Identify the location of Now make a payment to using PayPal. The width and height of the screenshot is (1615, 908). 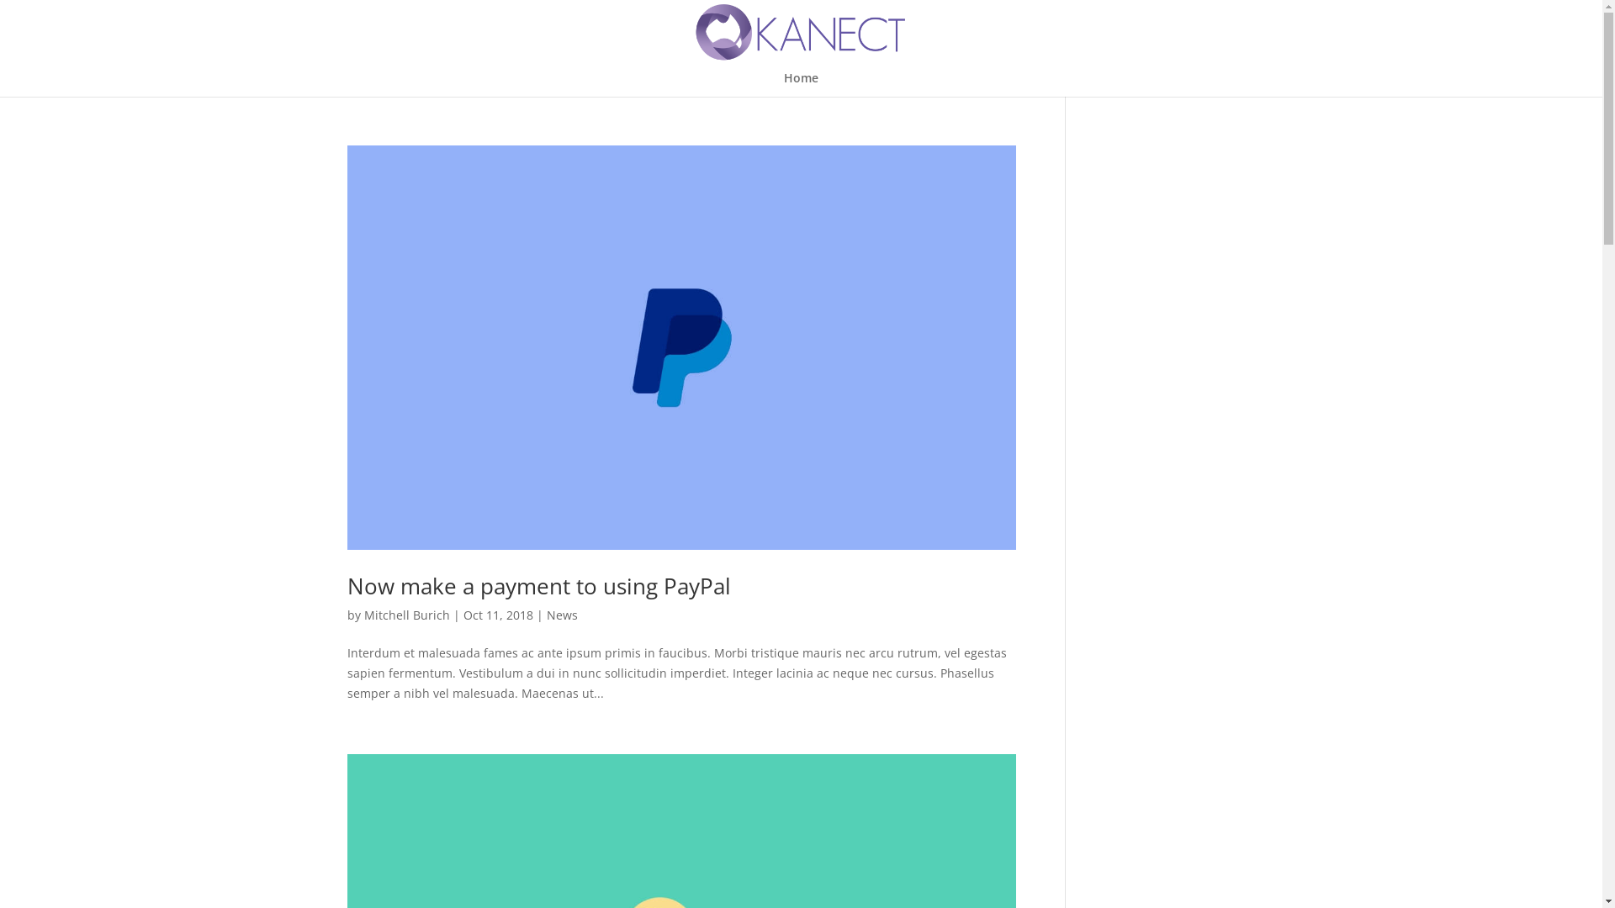
(538, 586).